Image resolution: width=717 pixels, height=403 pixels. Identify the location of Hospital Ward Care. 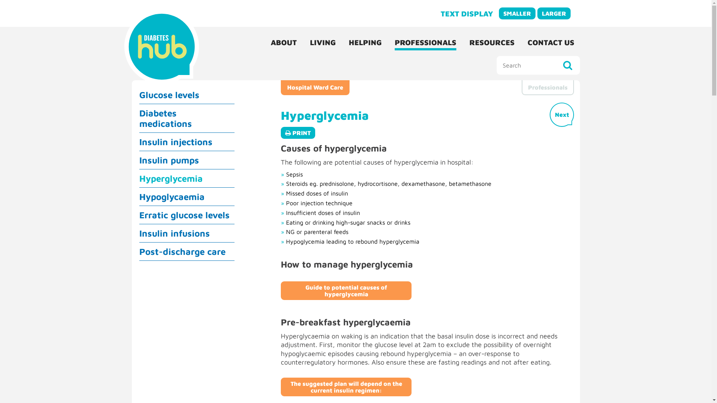
(315, 88).